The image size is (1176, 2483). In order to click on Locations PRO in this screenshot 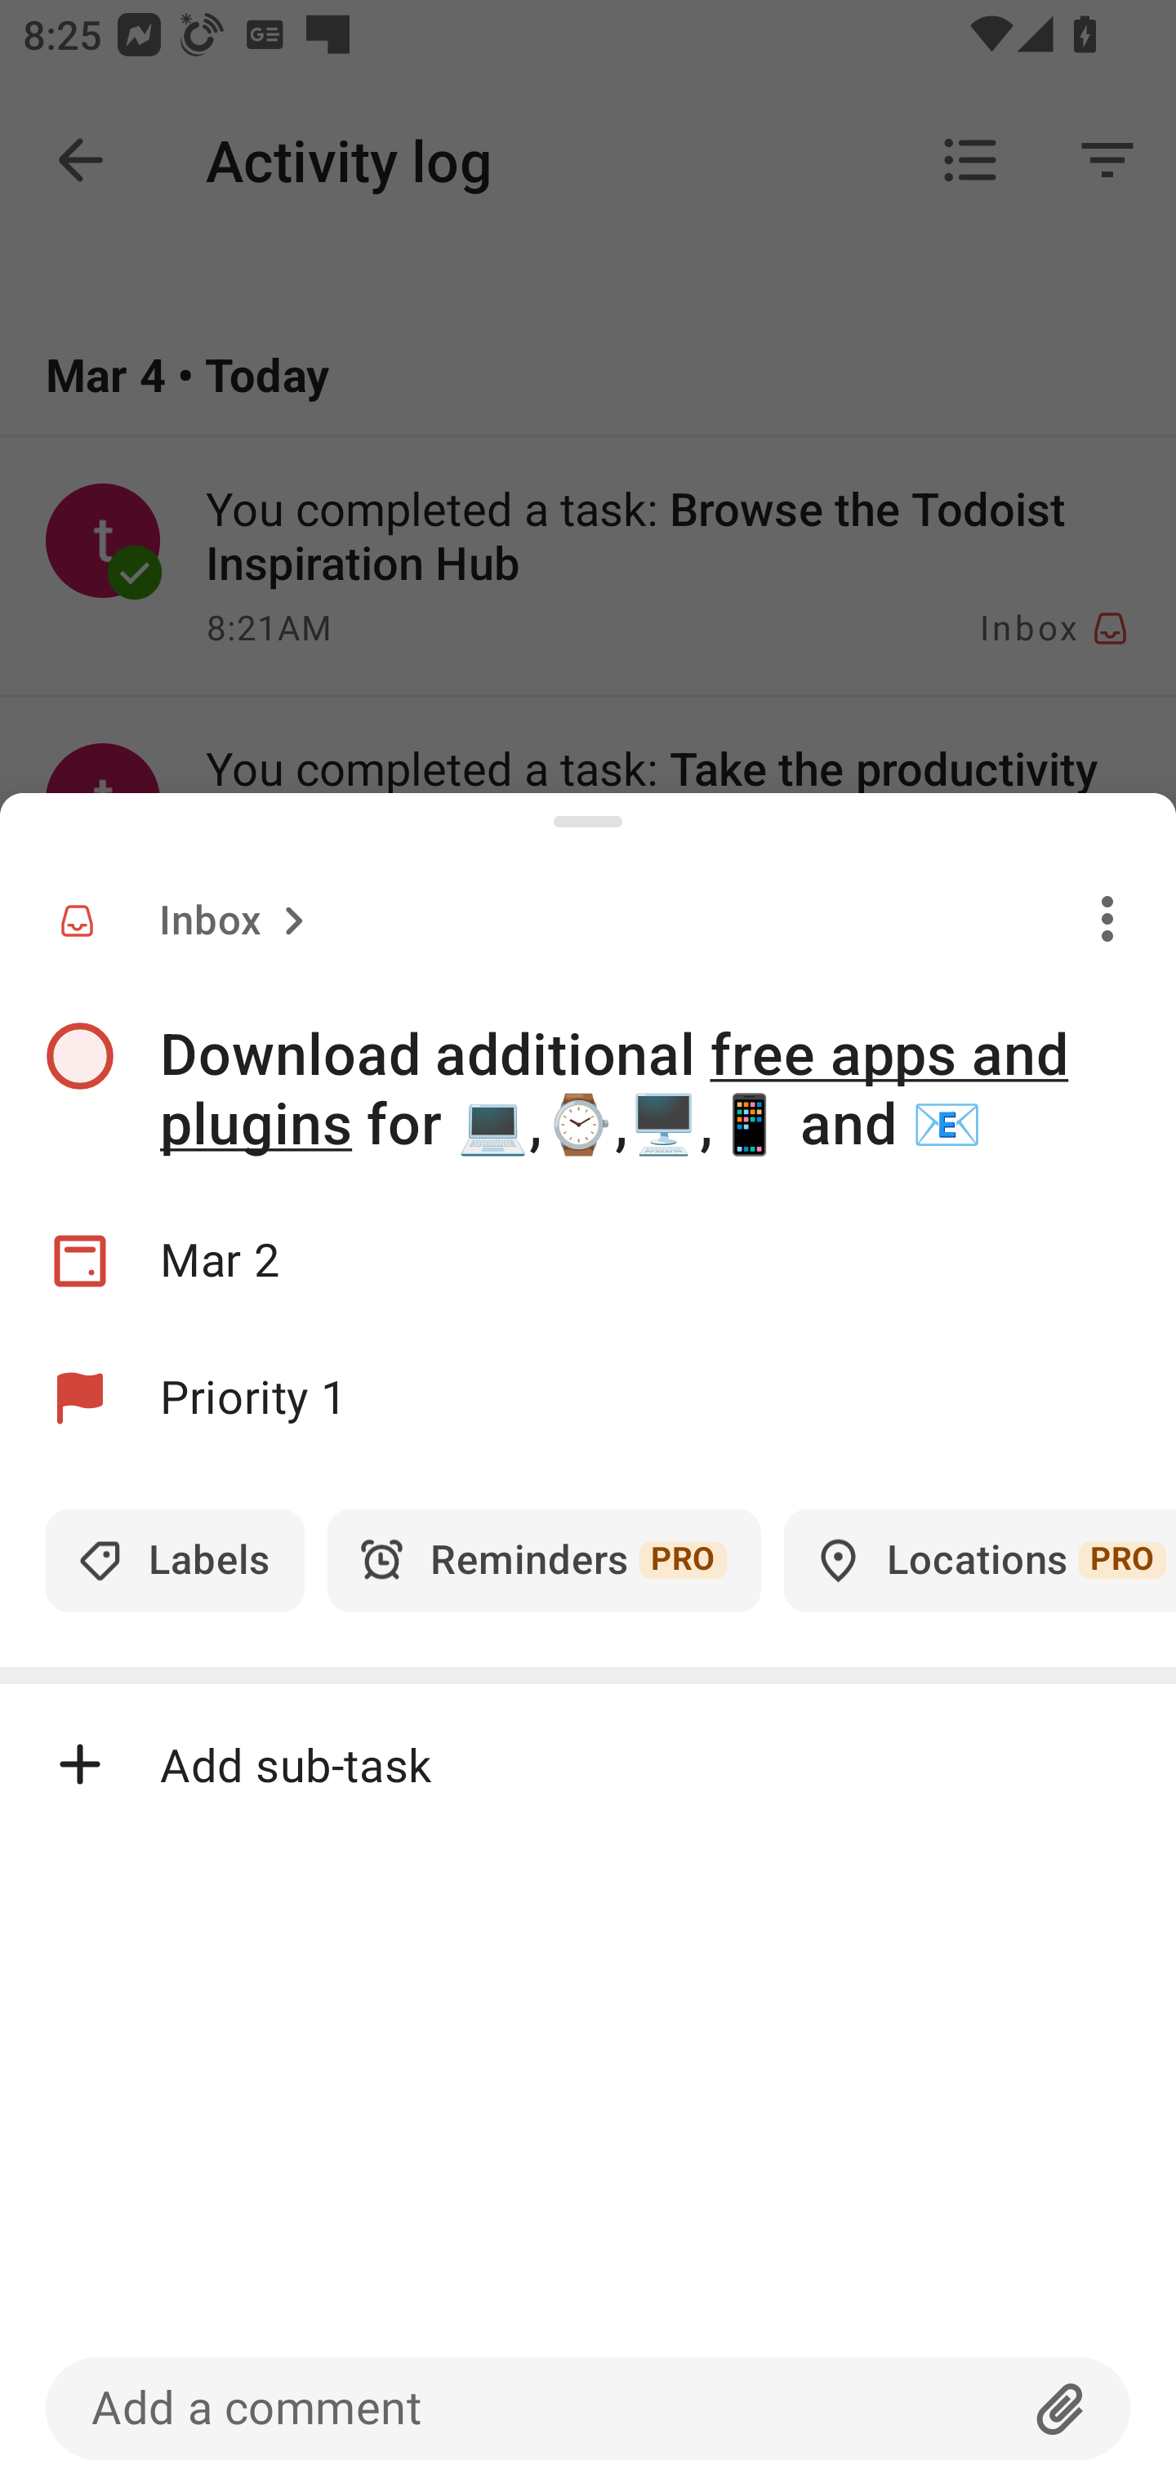, I will do `click(980, 1560)`.